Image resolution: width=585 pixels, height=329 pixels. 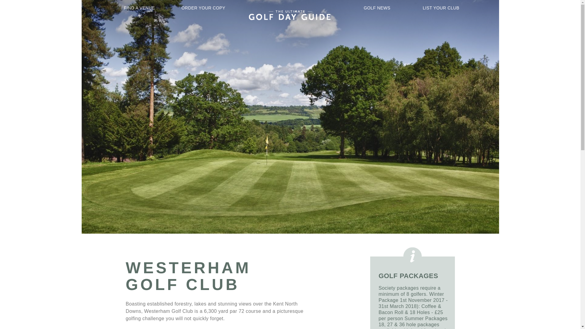 What do you see at coordinates (139, 8) in the screenshot?
I see `FIND A VENUE` at bounding box center [139, 8].